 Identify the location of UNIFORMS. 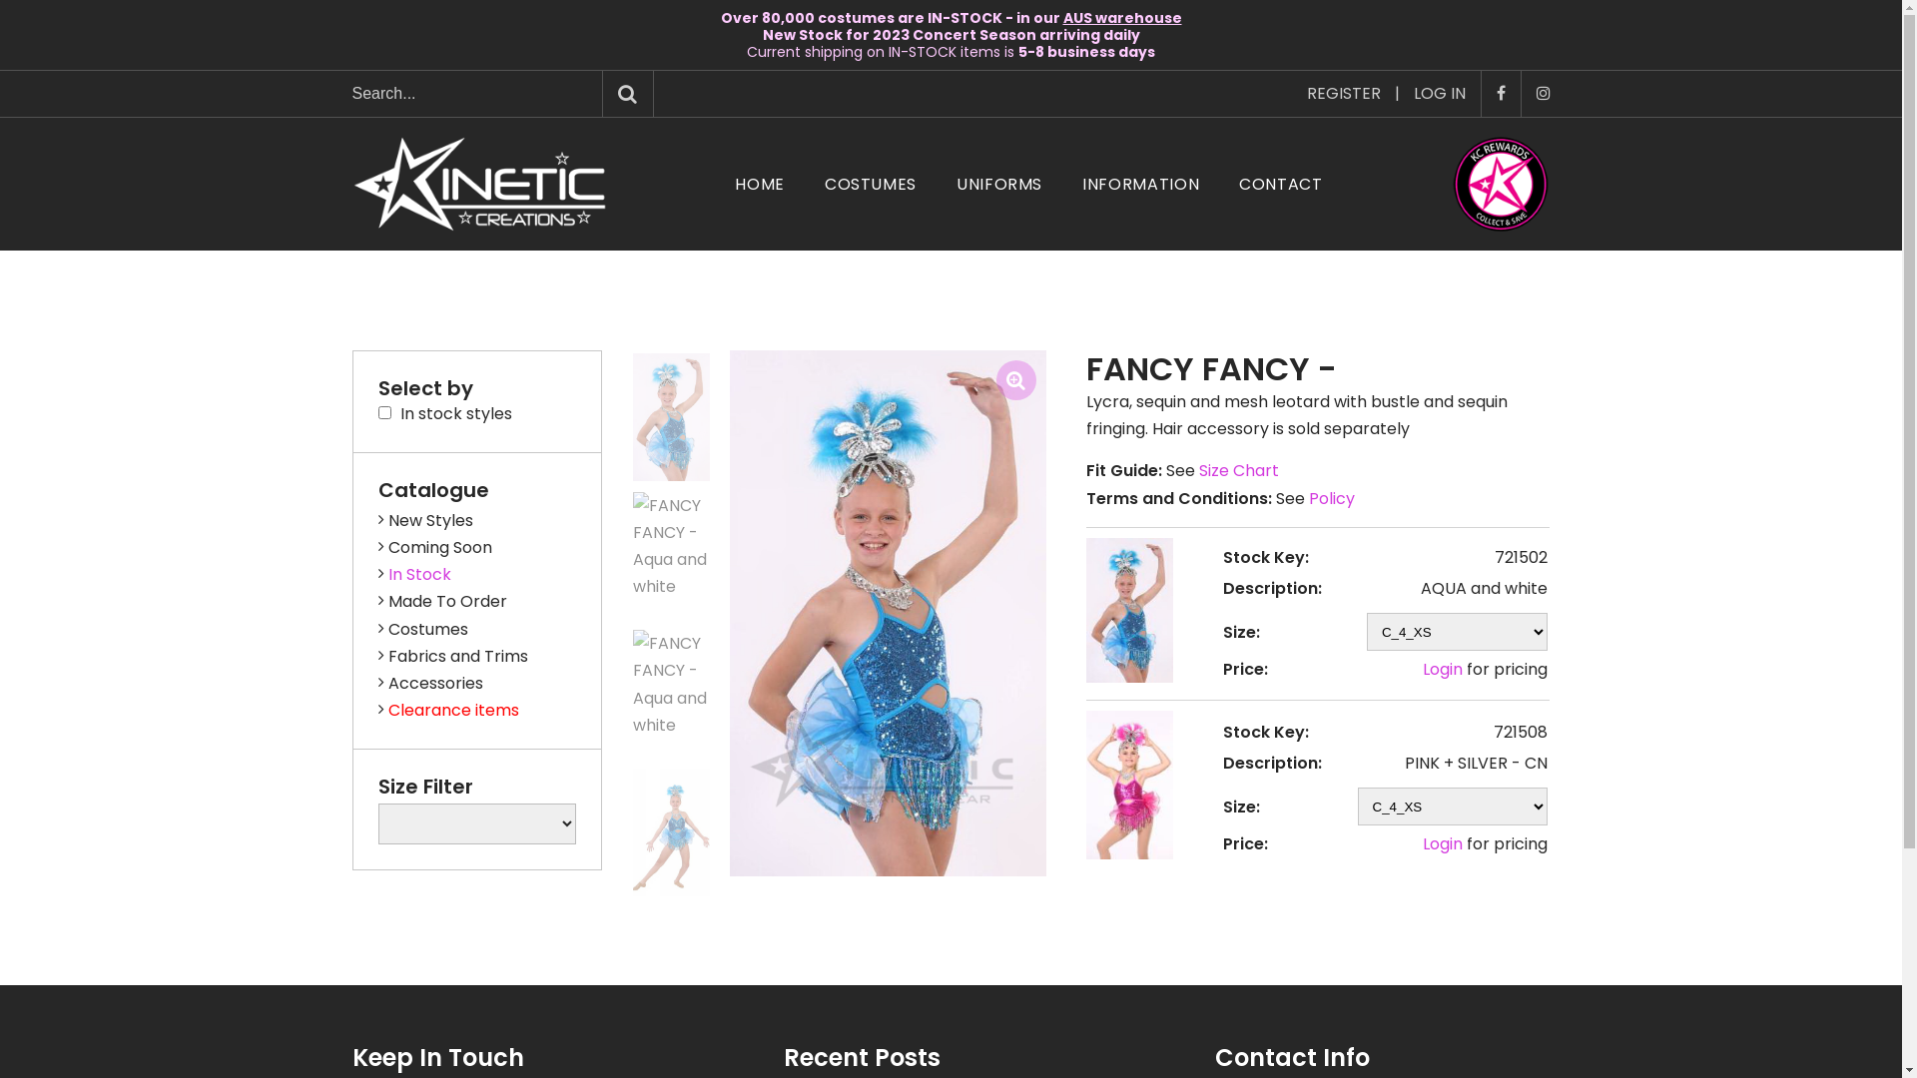
(999, 184).